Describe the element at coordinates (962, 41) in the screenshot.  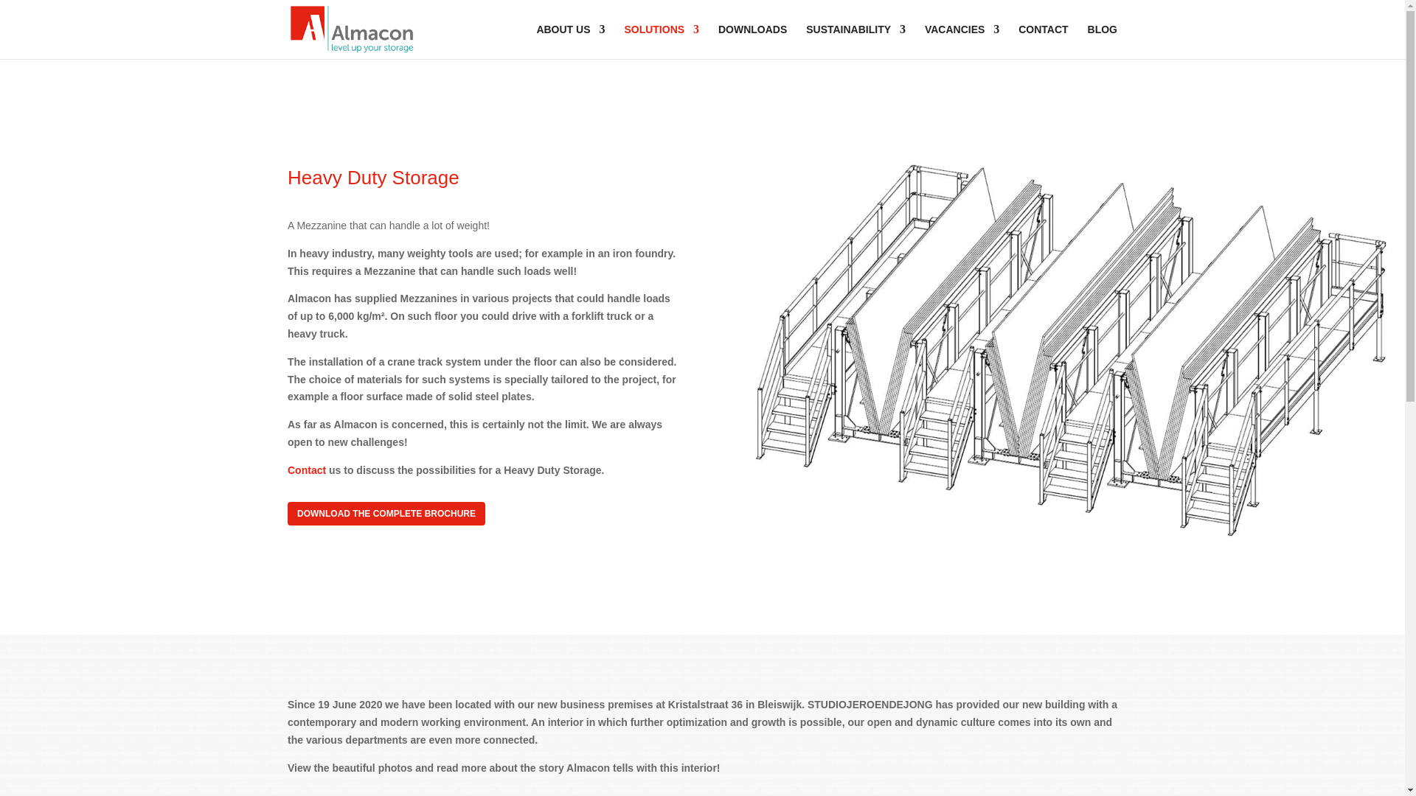
I see `VACANCIES` at that location.